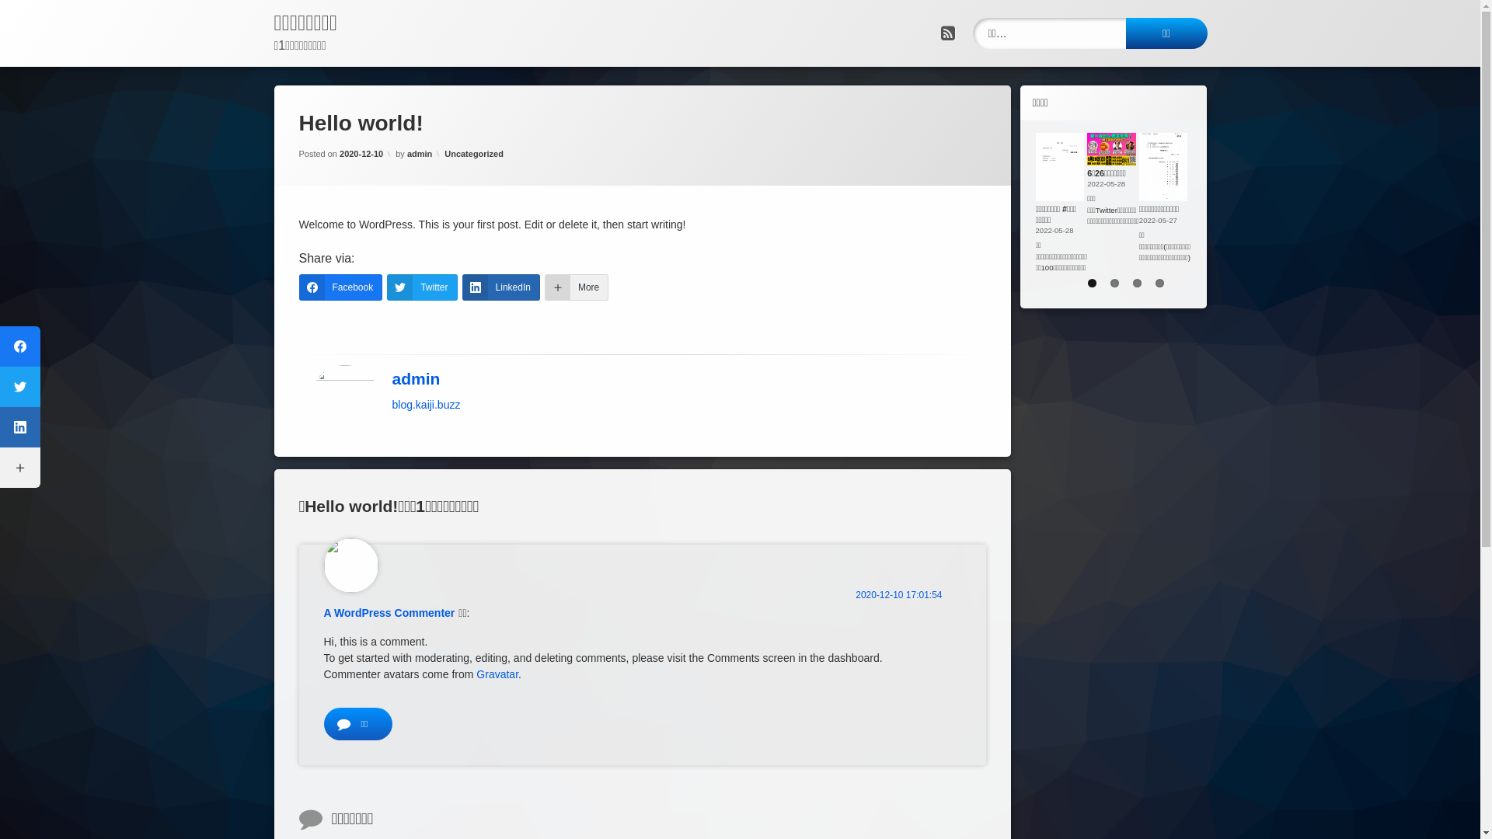 The height and width of the screenshot is (839, 1492). Describe the element at coordinates (389, 613) in the screenshot. I see `A WordPress Commenter` at that location.